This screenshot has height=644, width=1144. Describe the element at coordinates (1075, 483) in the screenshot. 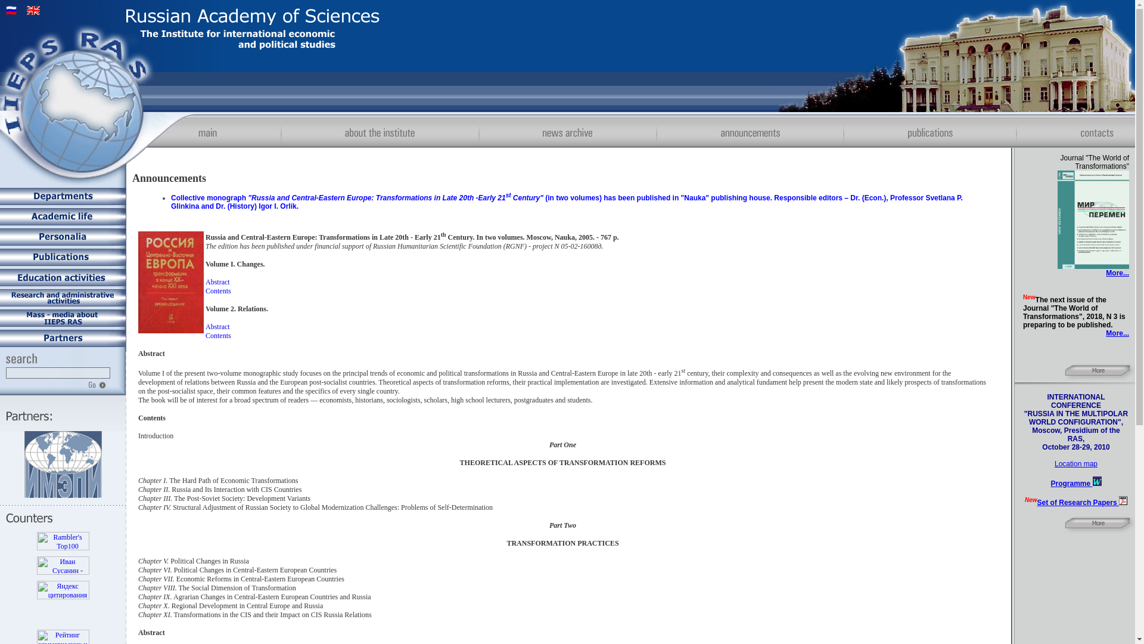

I see `Programme` at that location.